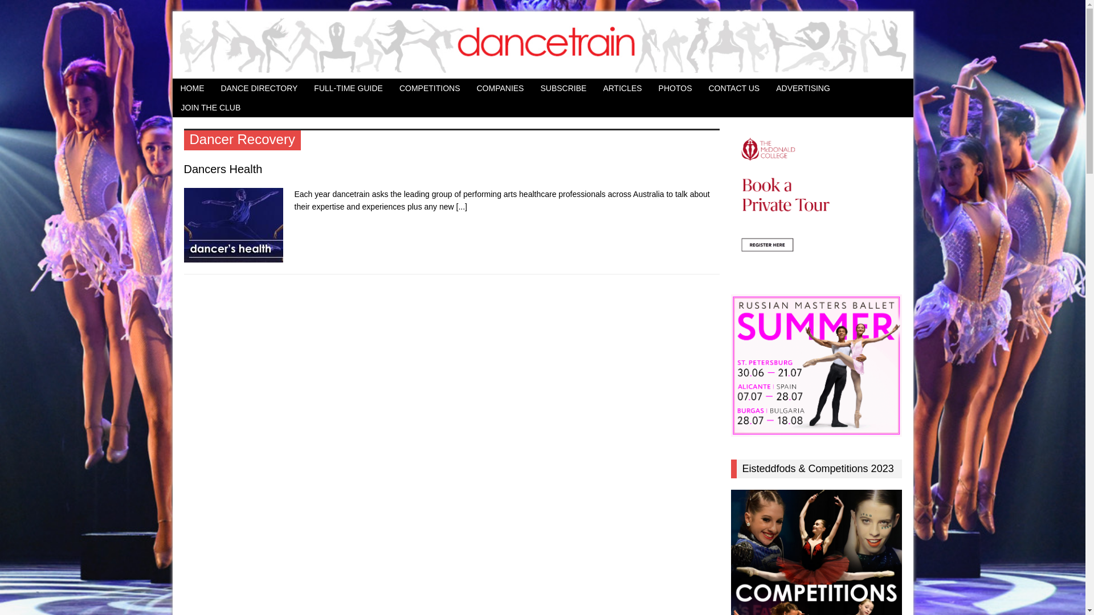 Image resolution: width=1094 pixels, height=615 pixels. What do you see at coordinates (462, 207) in the screenshot?
I see `[...]` at bounding box center [462, 207].